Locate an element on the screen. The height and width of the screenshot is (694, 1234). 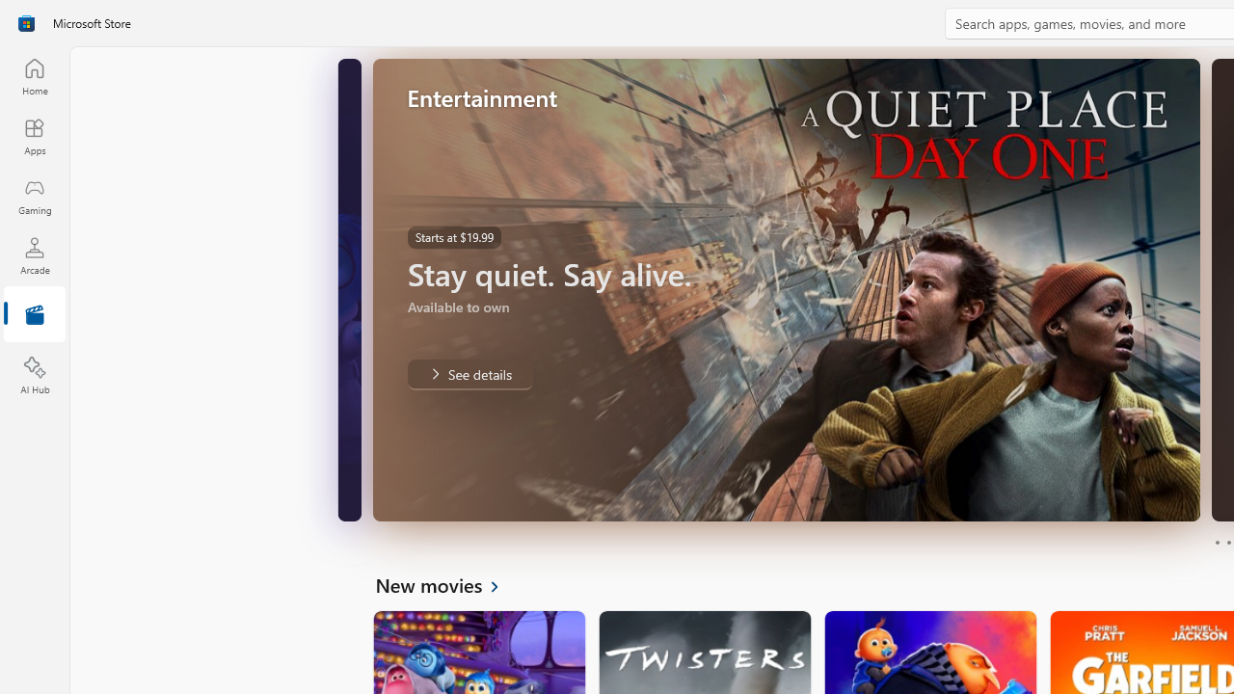
Unmute is located at coordinates (343, 494).